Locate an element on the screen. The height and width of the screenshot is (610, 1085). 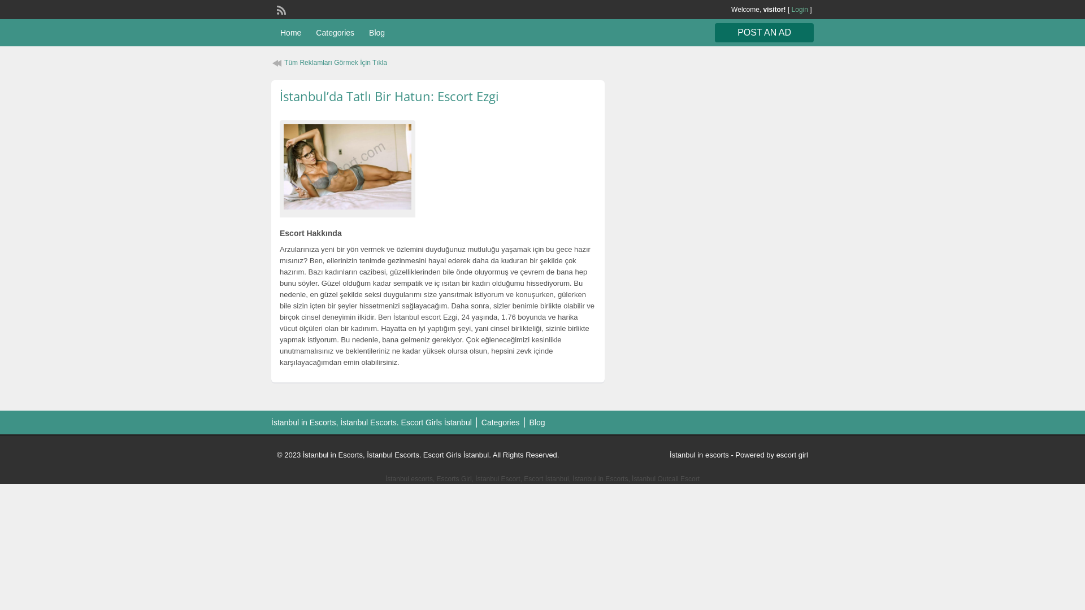
POST AN AD is located at coordinates (764, 33).